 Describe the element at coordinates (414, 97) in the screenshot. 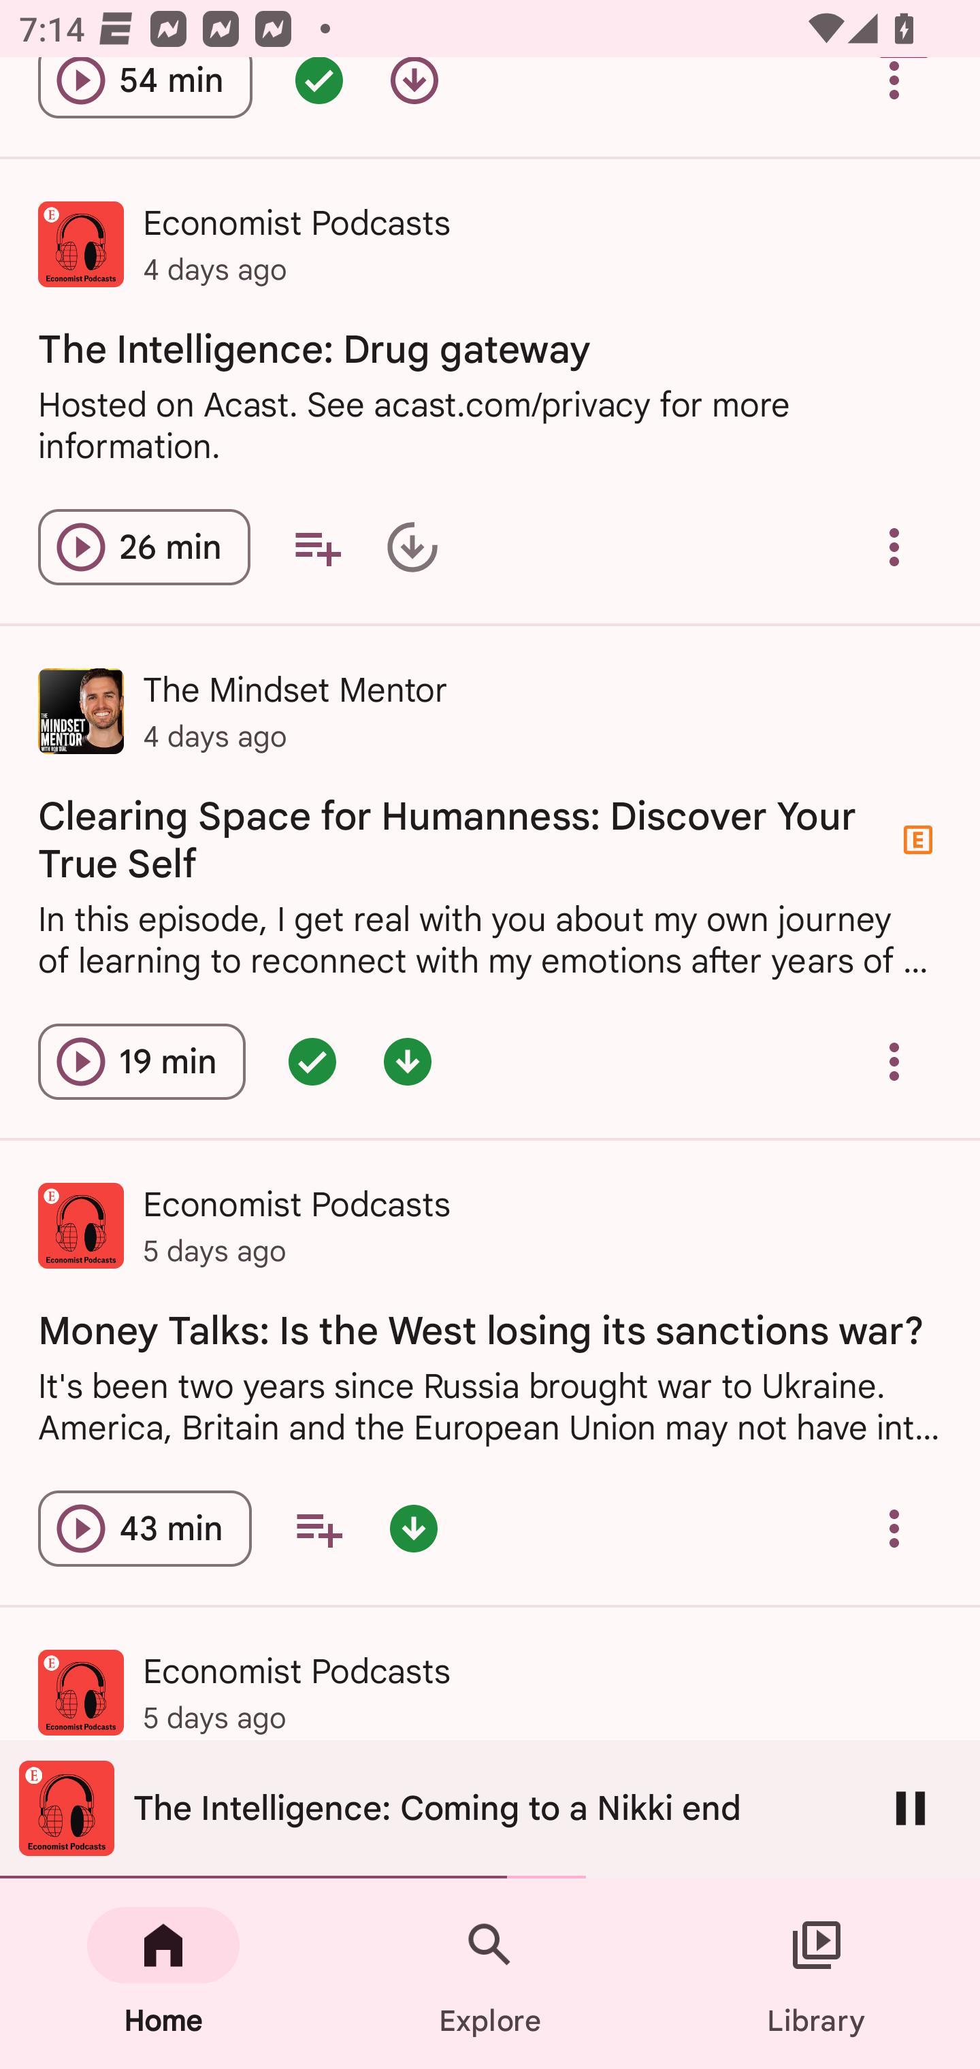

I see `Download episode` at that location.